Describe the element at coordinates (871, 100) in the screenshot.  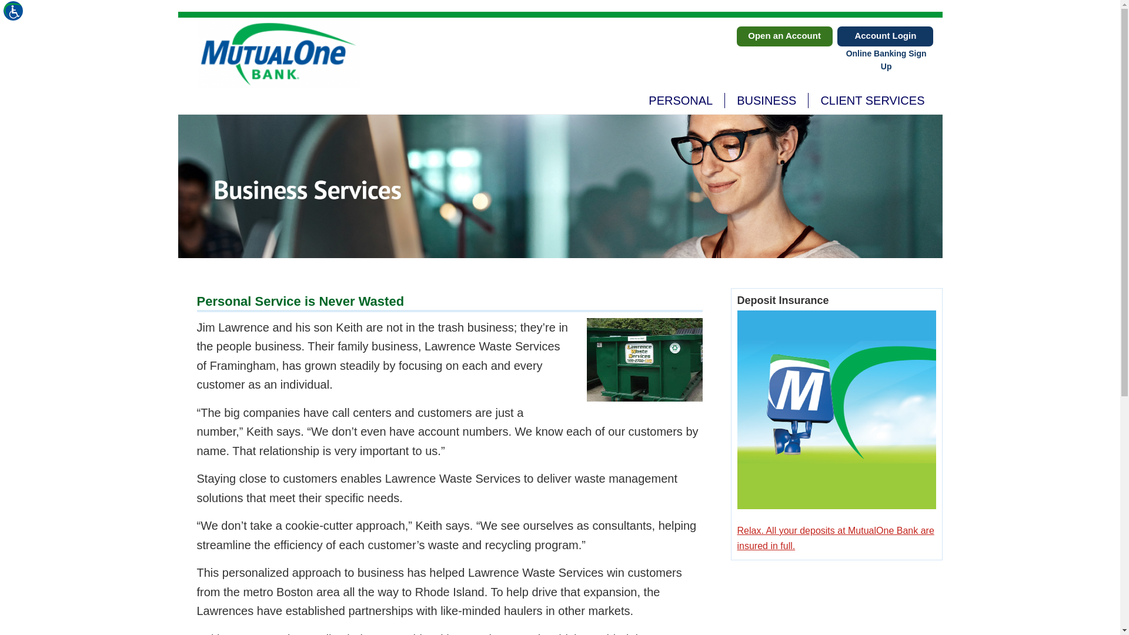
I see `CLIENT SERVICES` at that location.